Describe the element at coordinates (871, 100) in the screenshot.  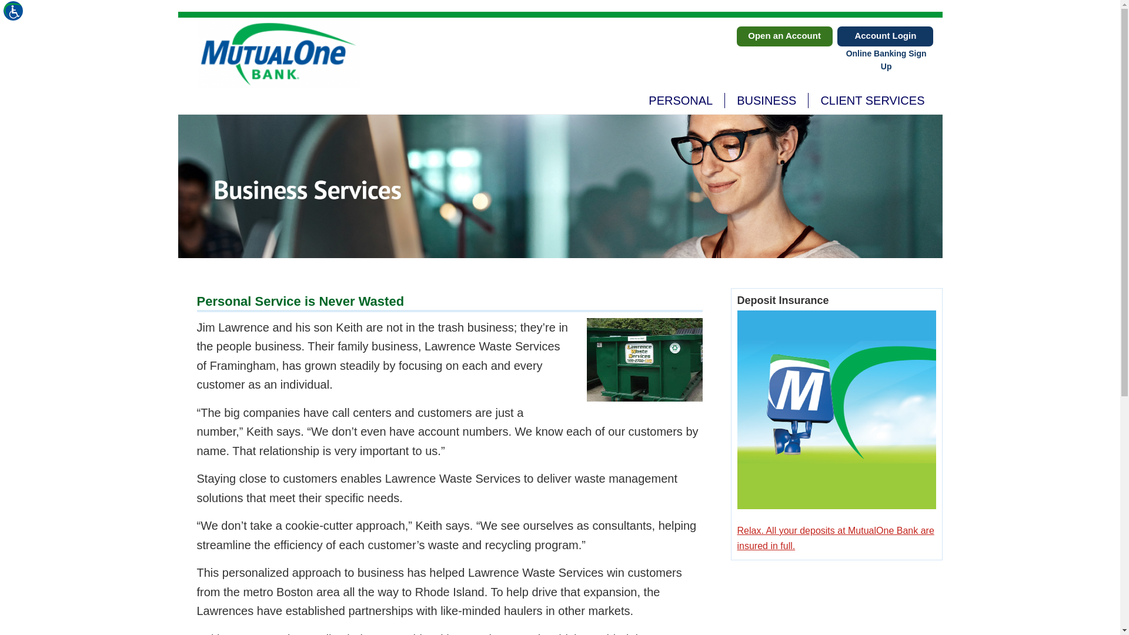
I see `CLIENT SERVICES` at that location.